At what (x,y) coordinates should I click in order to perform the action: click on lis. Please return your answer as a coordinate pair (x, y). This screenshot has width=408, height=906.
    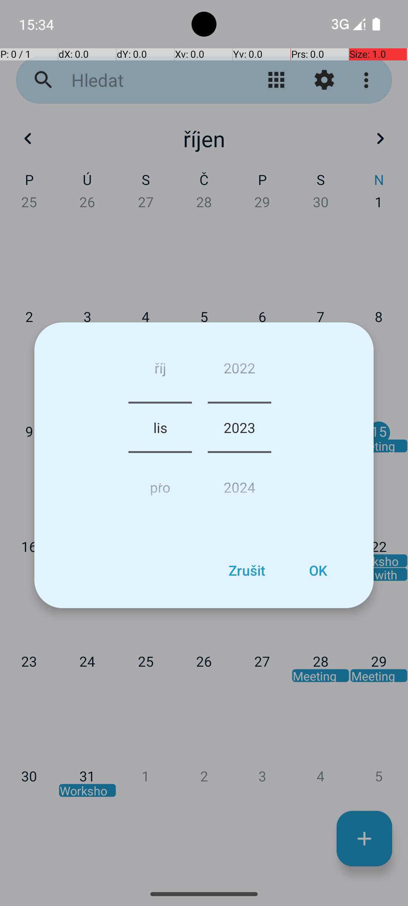
    Looking at the image, I should click on (160, 427).